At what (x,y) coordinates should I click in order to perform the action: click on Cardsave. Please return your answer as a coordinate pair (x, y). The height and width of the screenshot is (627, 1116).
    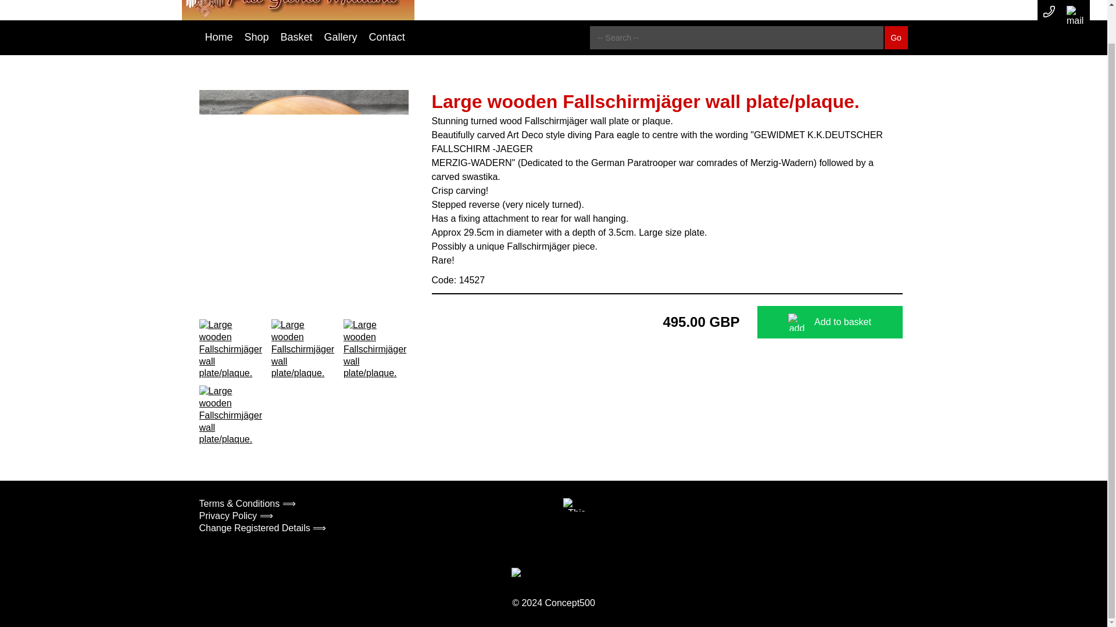
    Looking at the image, I should click on (535, 574).